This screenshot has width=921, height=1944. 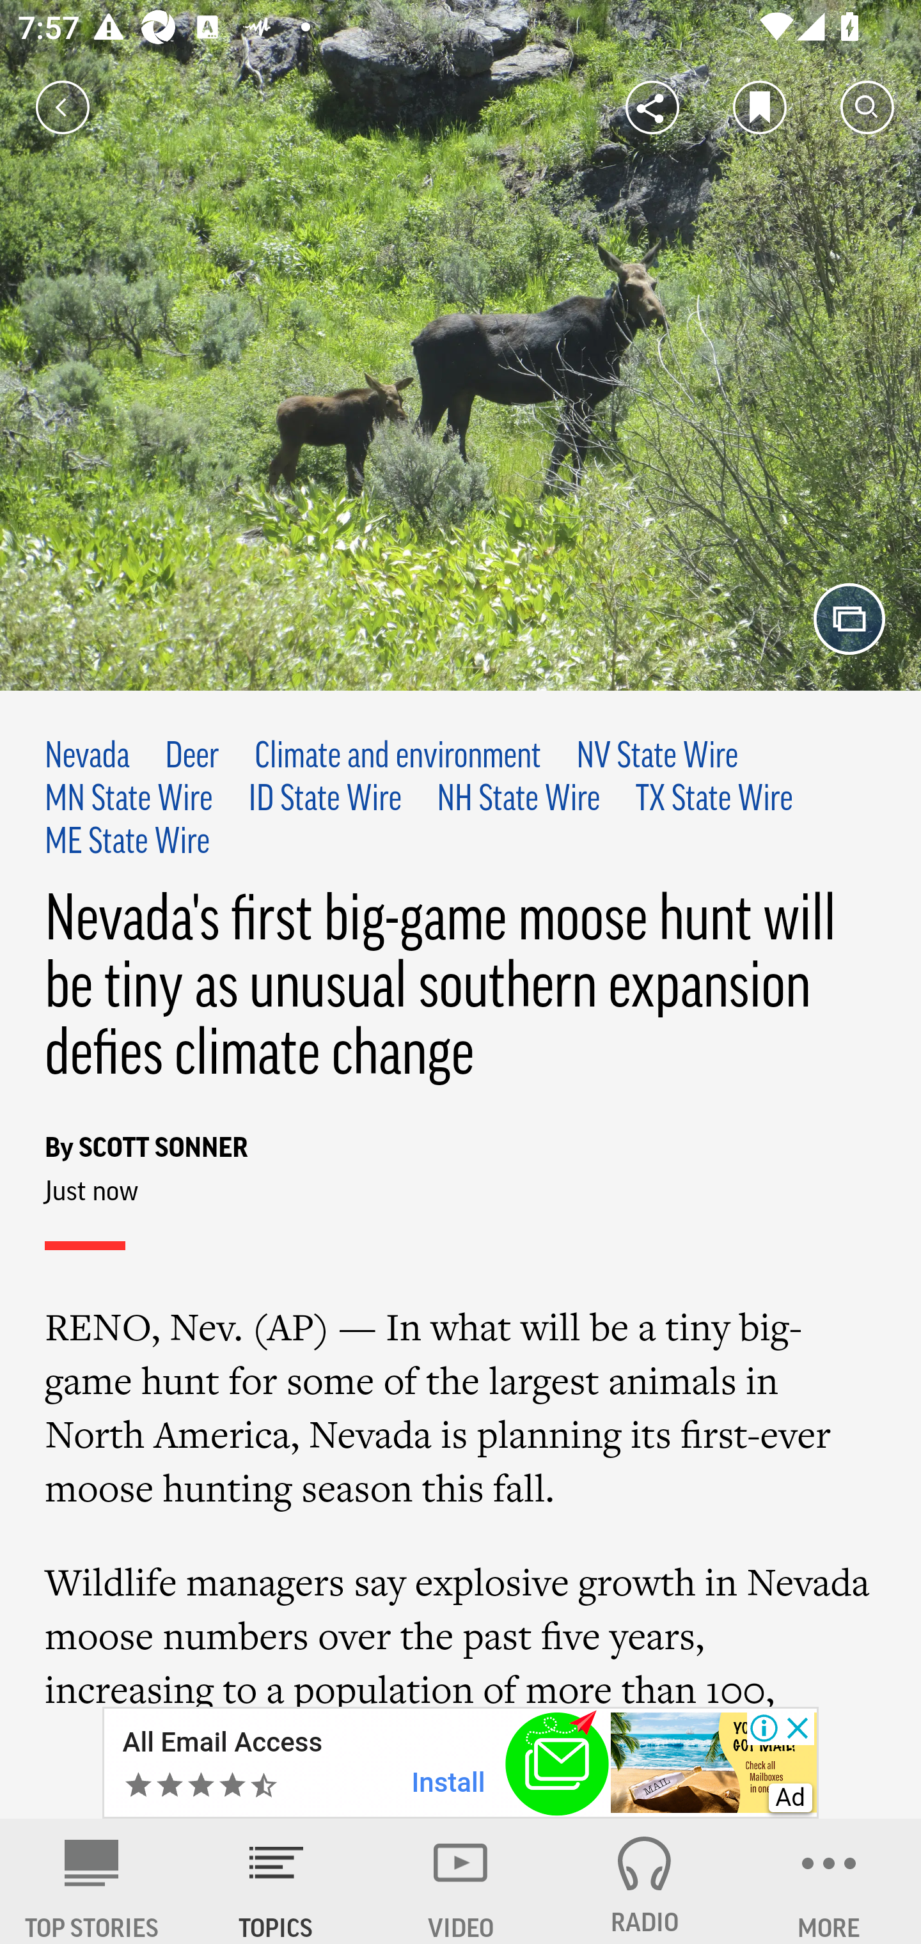 I want to click on All Email Access, so click(x=221, y=1743).